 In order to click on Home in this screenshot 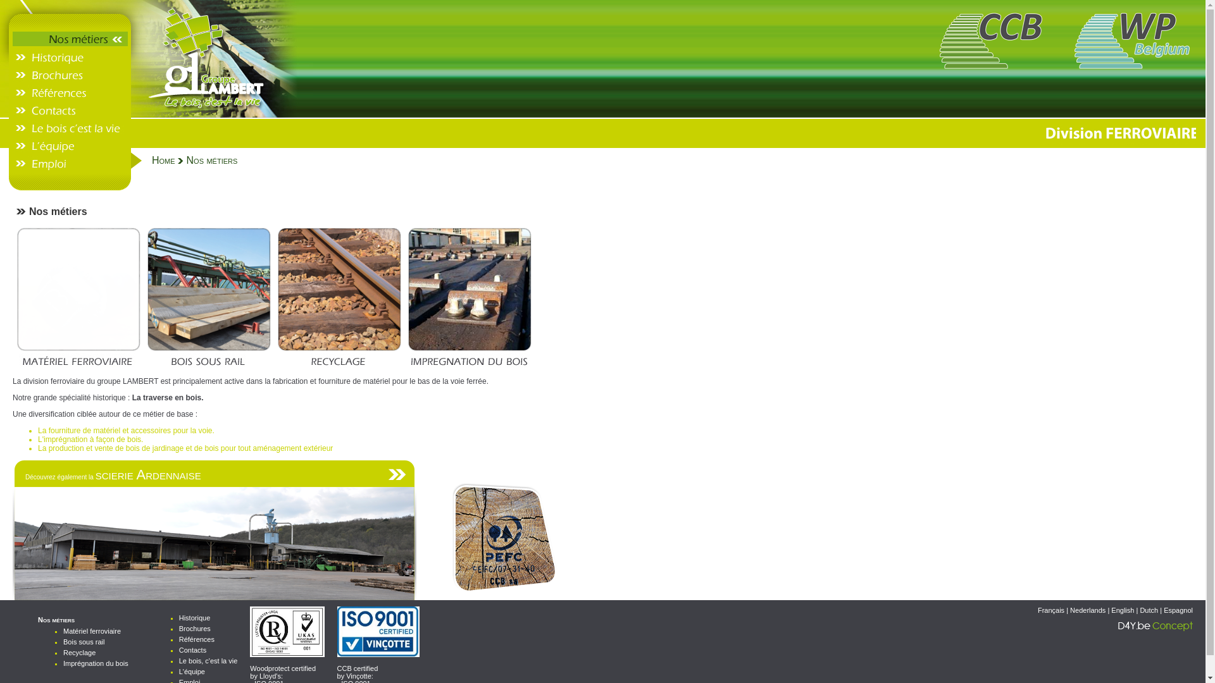, I will do `click(163, 161)`.